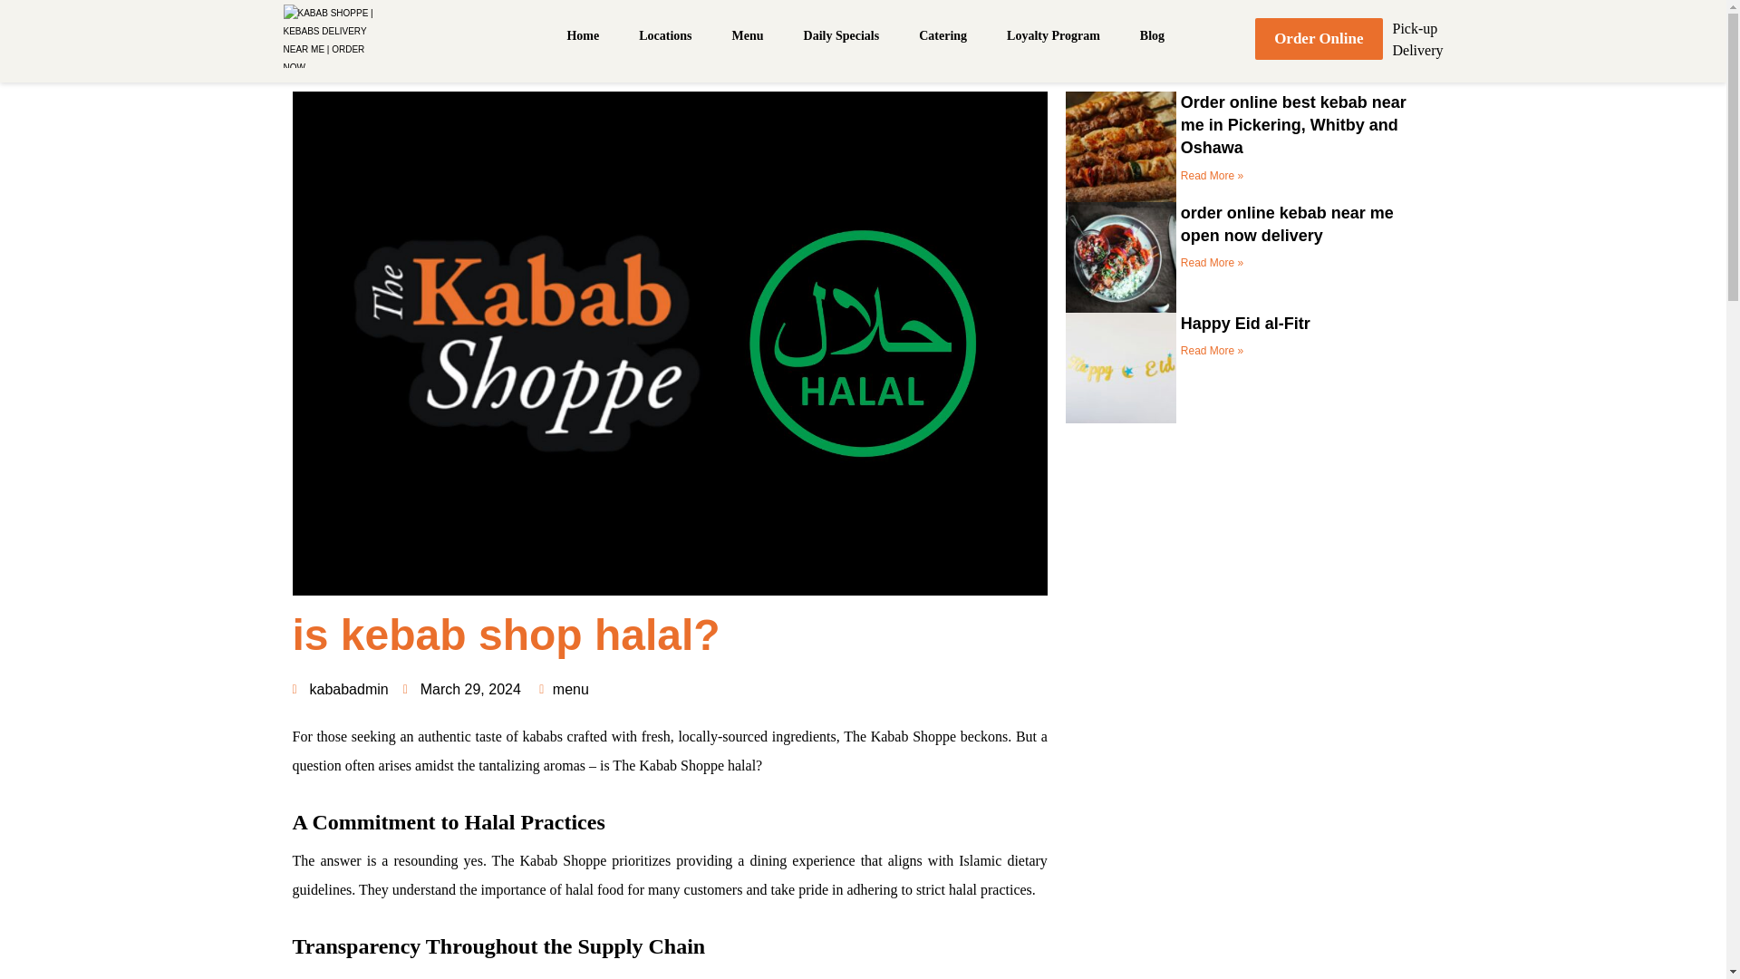 The width and height of the screenshot is (1740, 979). I want to click on March 29, 2024, so click(462, 689).